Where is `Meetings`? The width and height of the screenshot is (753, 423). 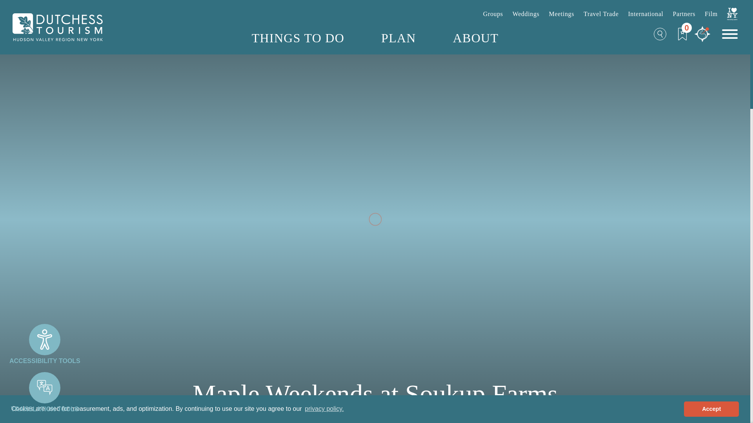
Meetings is located at coordinates (561, 14).